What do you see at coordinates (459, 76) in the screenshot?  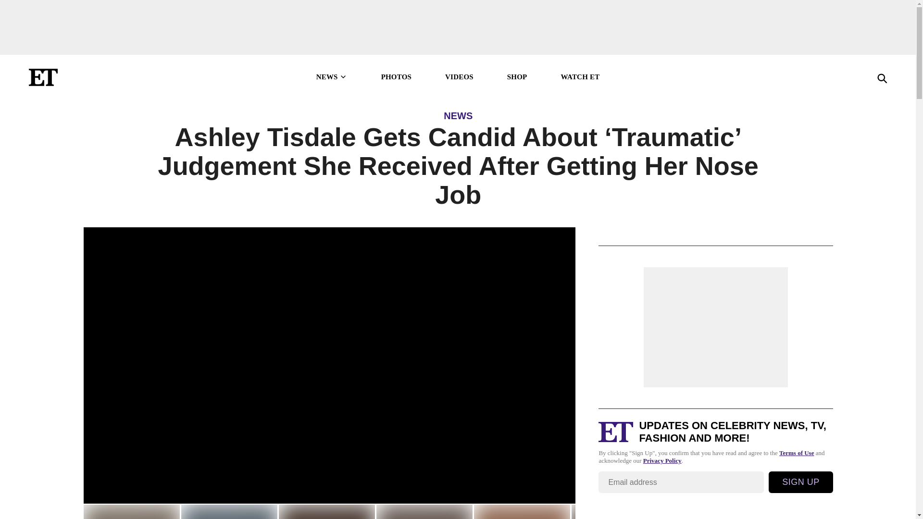 I see `VIDEOS` at bounding box center [459, 76].